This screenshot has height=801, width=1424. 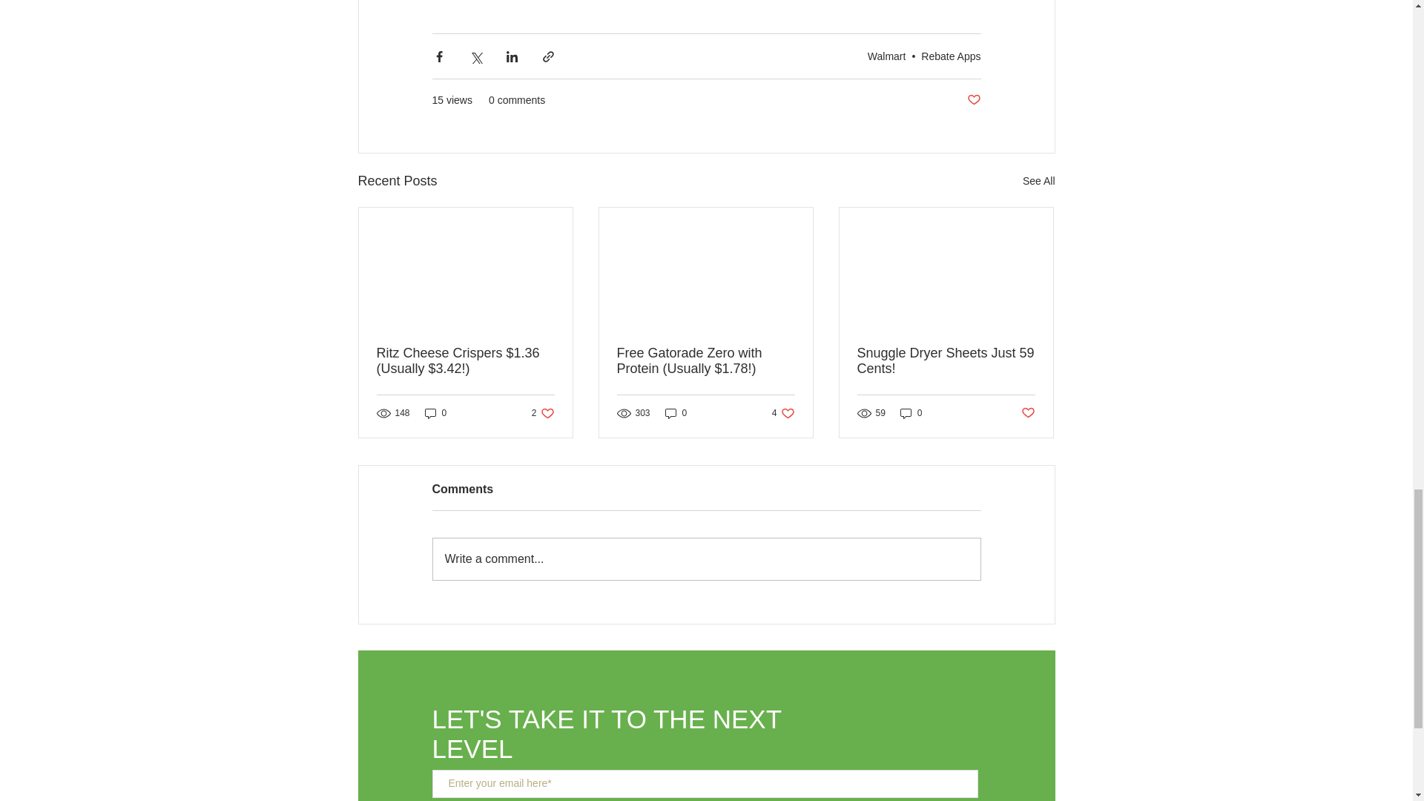 I want to click on See All, so click(x=973, y=100).